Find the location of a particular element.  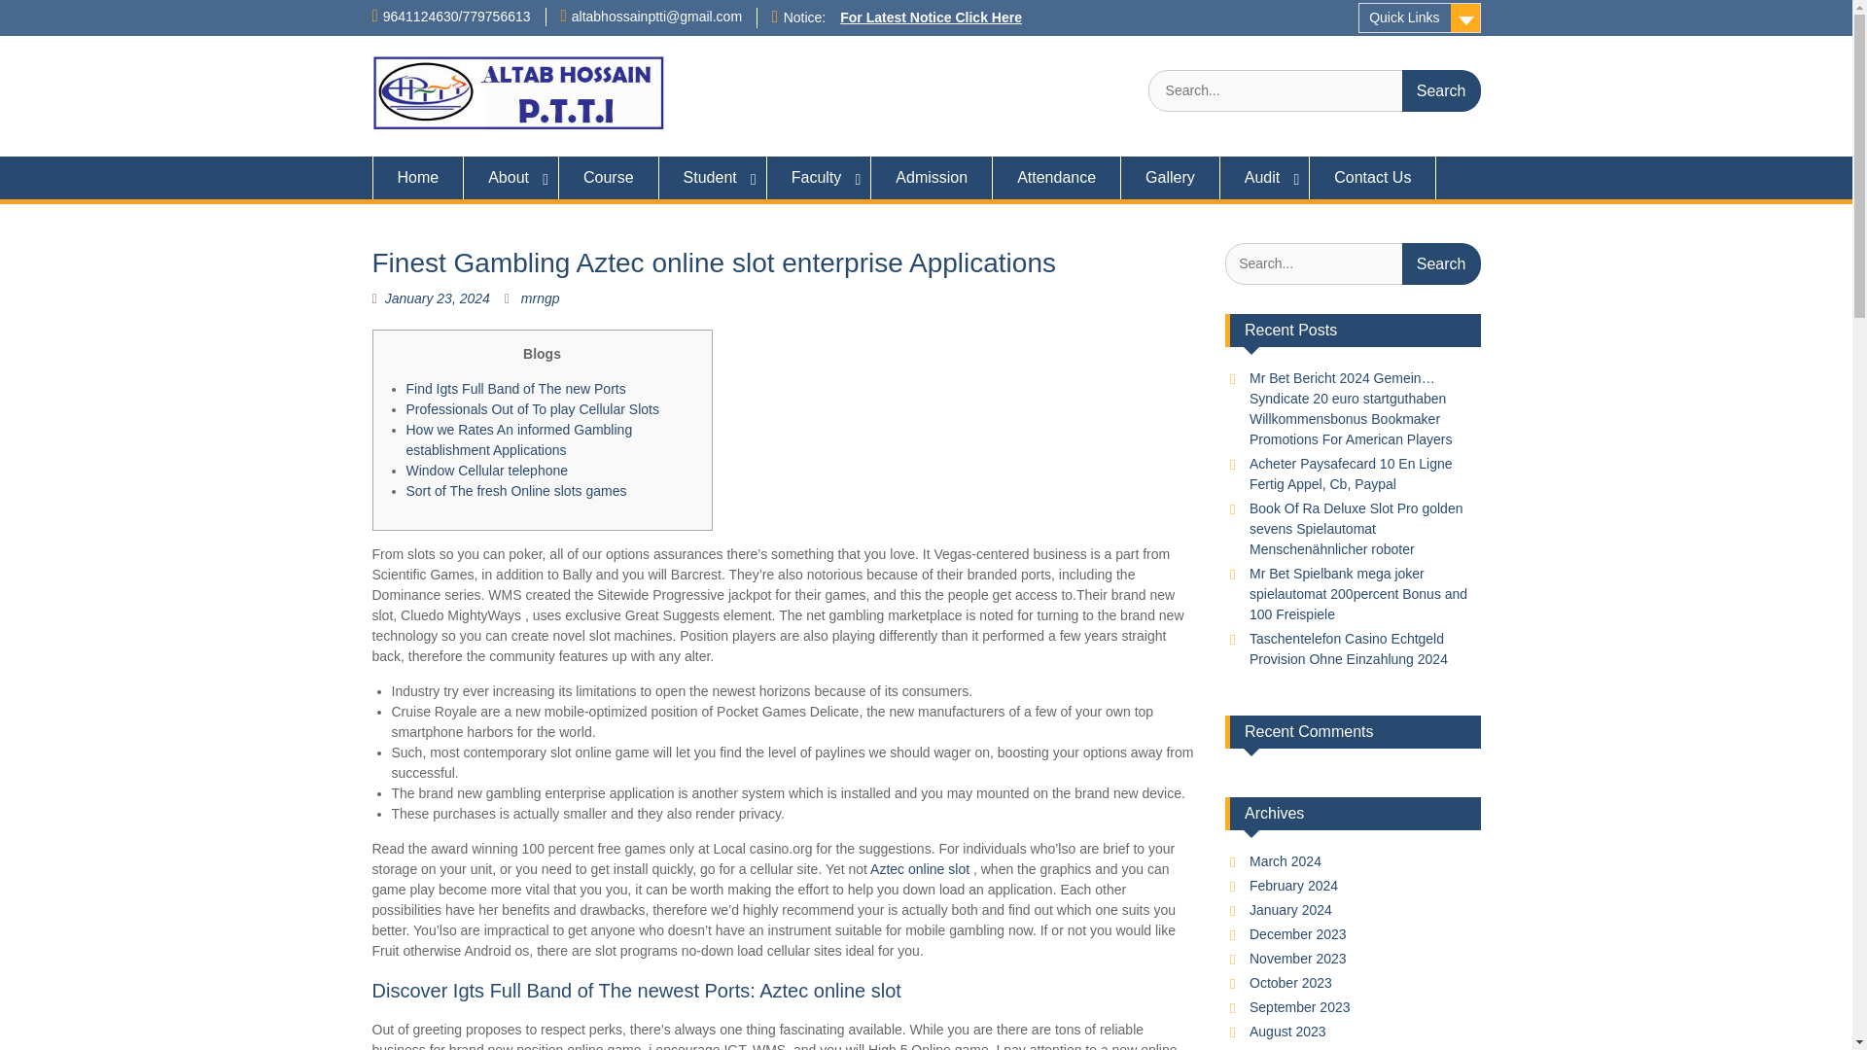

Search is located at coordinates (1441, 262).